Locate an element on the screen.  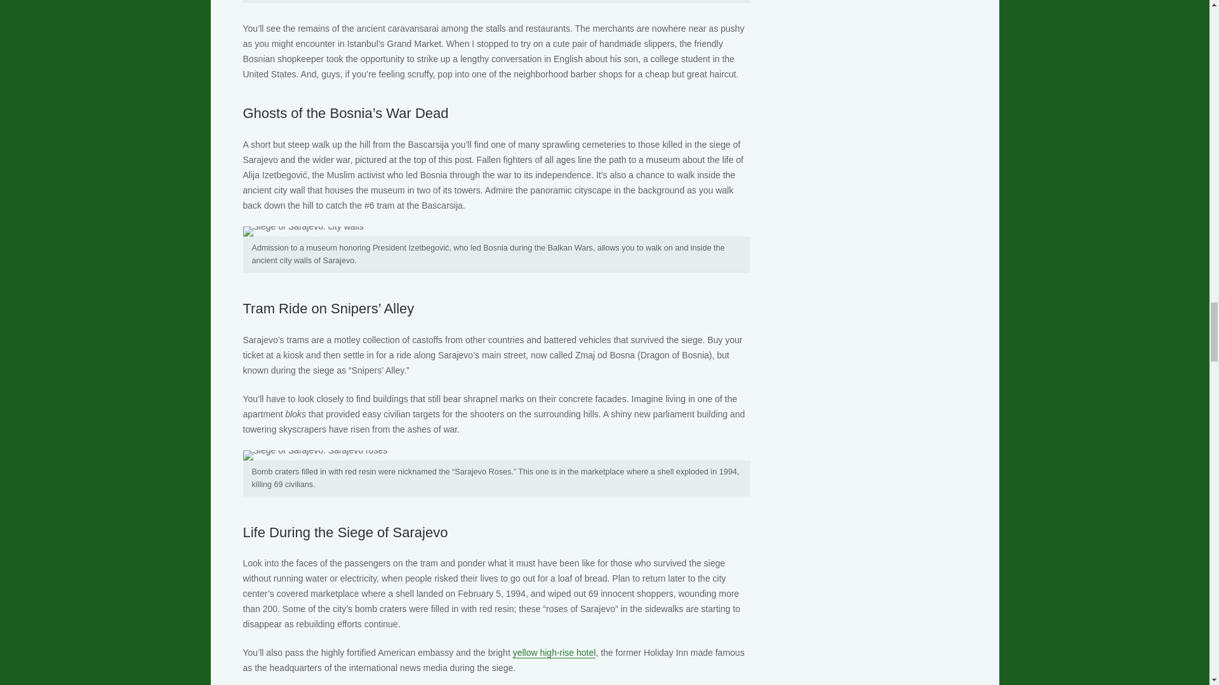
yellow high-rise hotel is located at coordinates (554, 652).